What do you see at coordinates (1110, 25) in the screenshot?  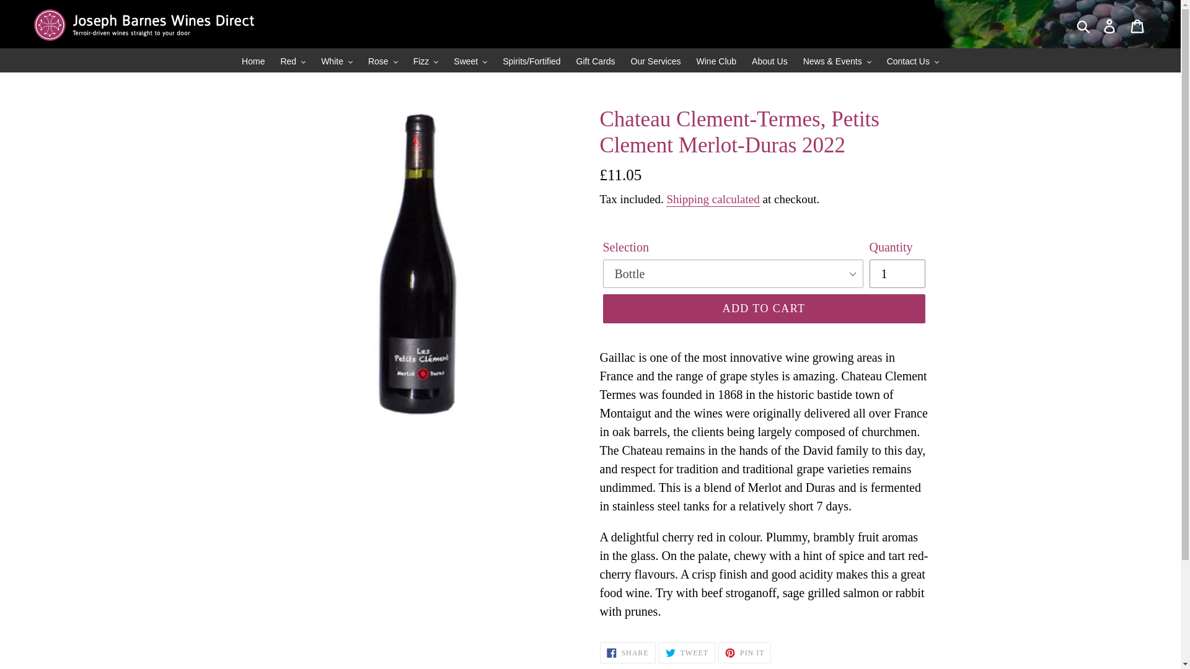 I see `Log in` at bounding box center [1110, 25].